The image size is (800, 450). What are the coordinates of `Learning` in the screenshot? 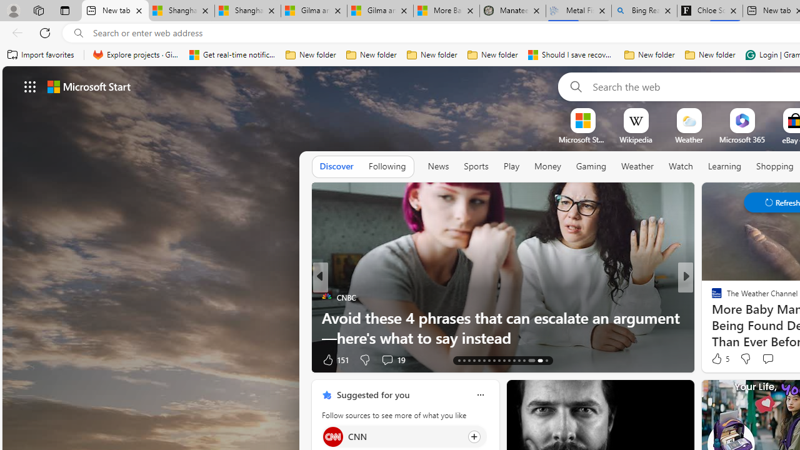 It's located at (725, 167).